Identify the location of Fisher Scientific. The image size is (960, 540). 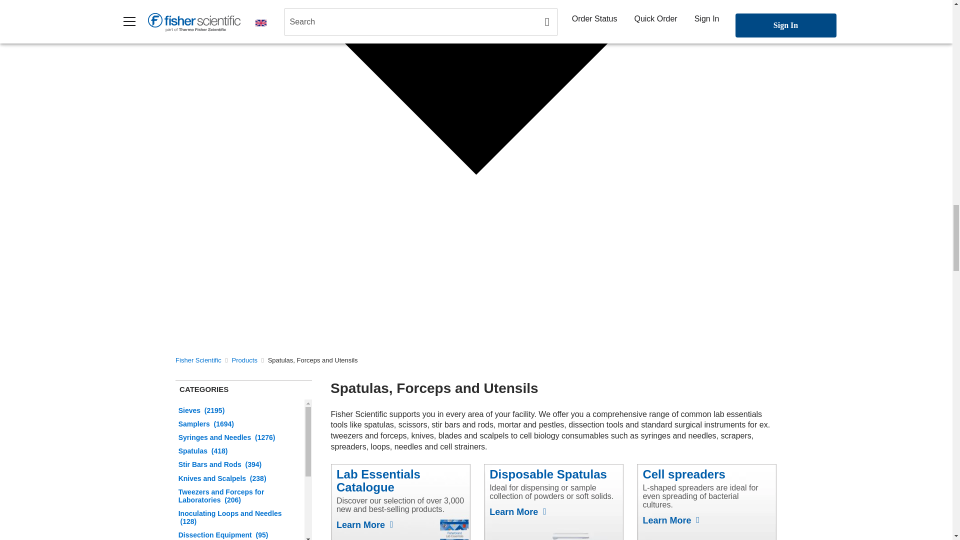
(198, 360).